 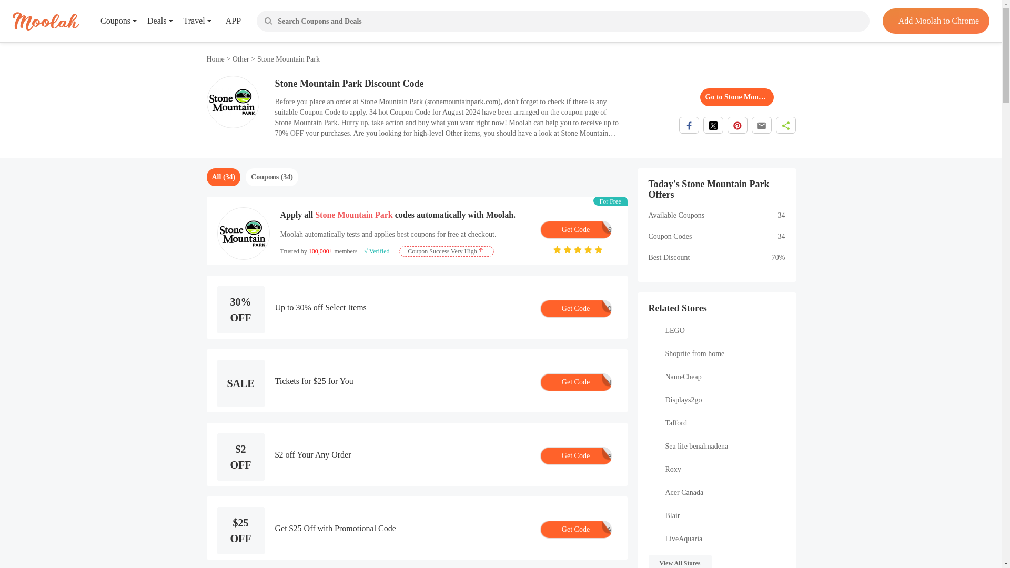 I want to click on Go to Stone Mountain Park, so click(x=736, y=97).